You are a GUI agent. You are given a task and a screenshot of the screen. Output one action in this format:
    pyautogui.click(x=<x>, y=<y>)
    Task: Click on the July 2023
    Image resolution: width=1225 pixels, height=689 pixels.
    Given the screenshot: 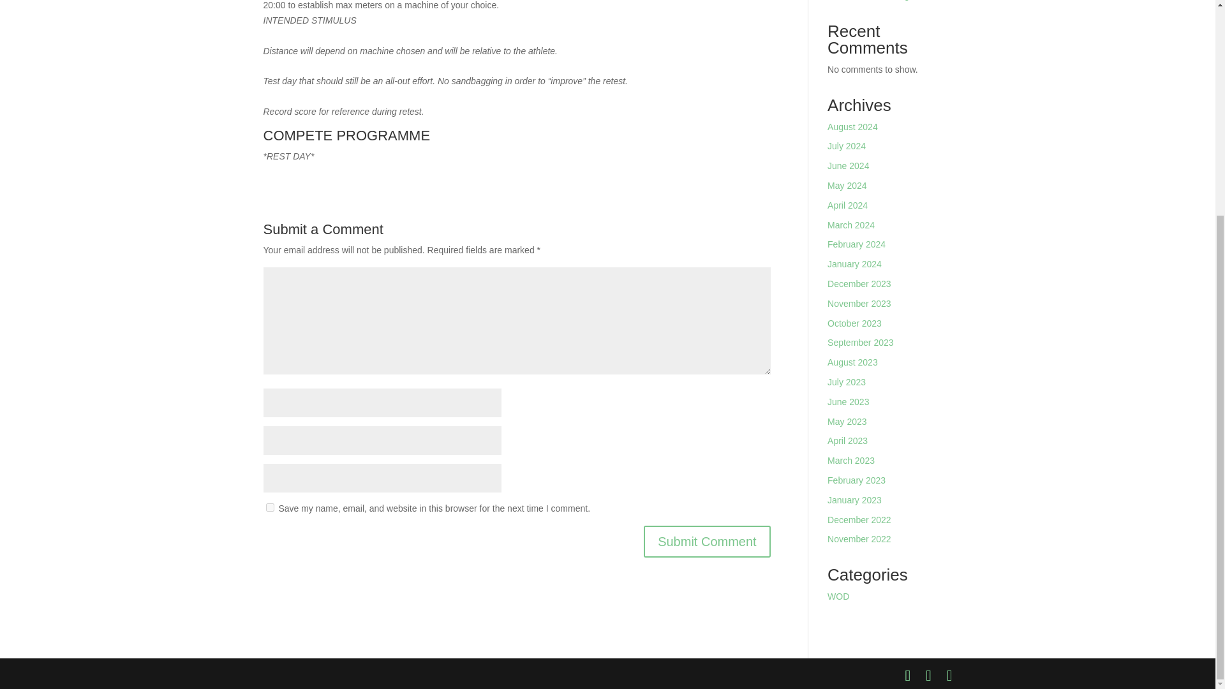 What is the action you would take?
    pyautogui.click(x=847, y=382)
    